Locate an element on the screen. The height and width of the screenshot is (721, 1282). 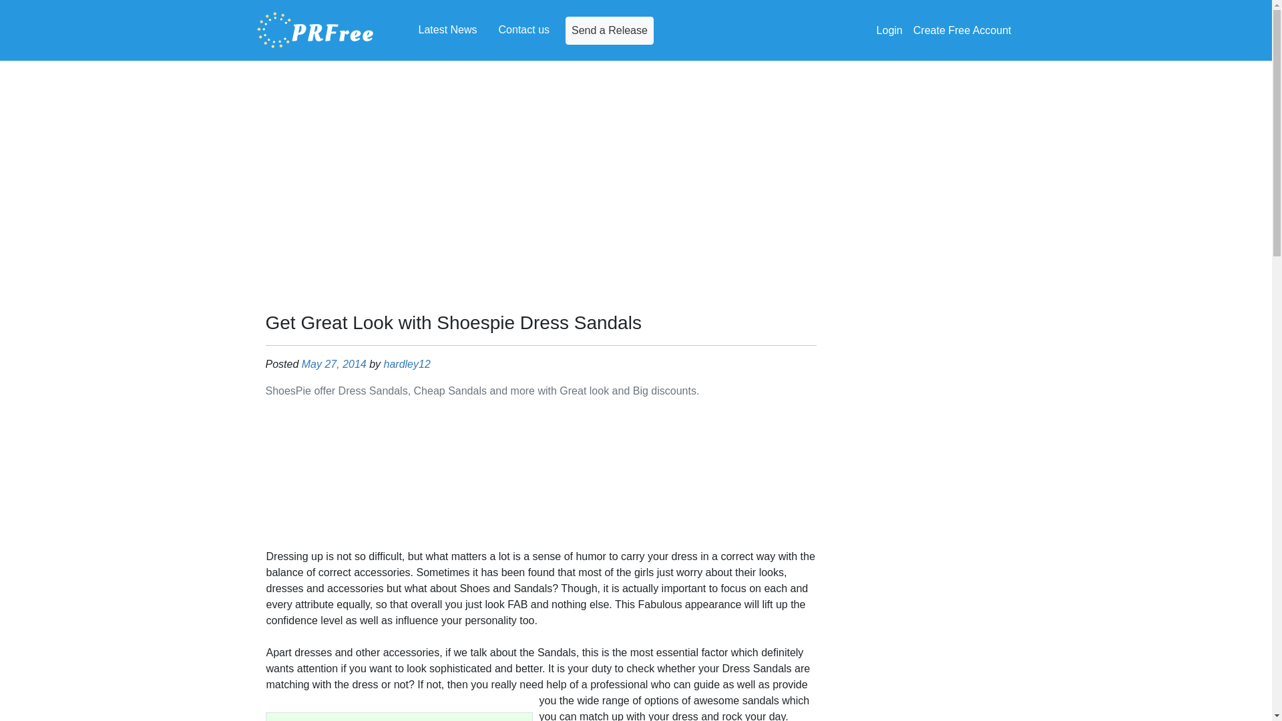
PFRree is located at coordinates (315, 30).